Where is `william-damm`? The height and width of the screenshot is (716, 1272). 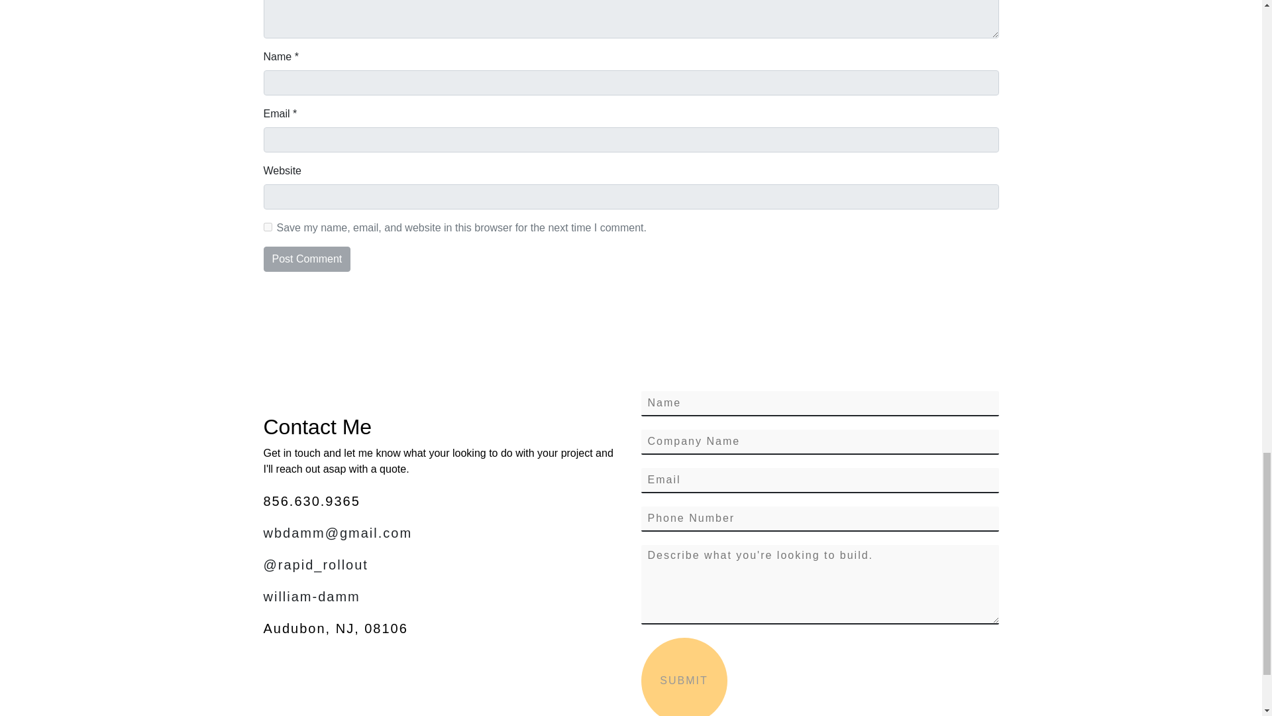 william-damm is located at coordinates (443, 597).